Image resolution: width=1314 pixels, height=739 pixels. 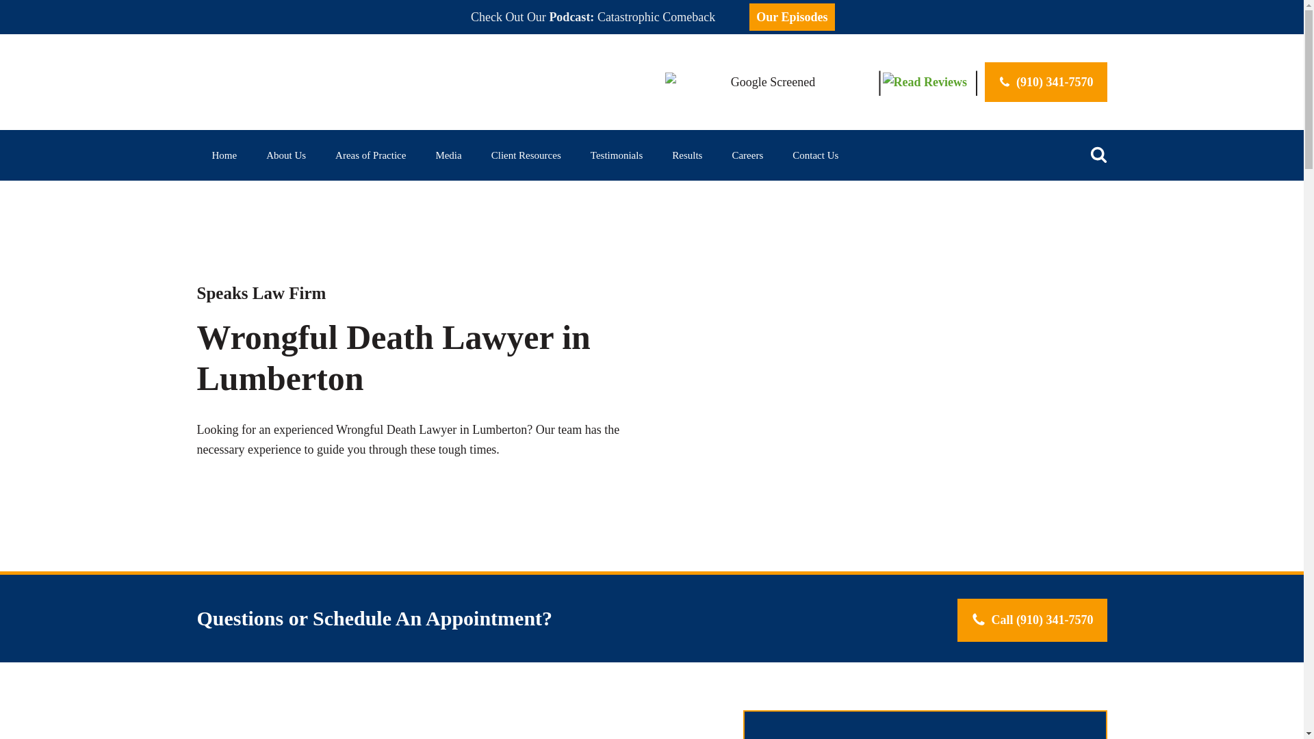 I want to click on Our Episodes, so click(x=792, y=16).